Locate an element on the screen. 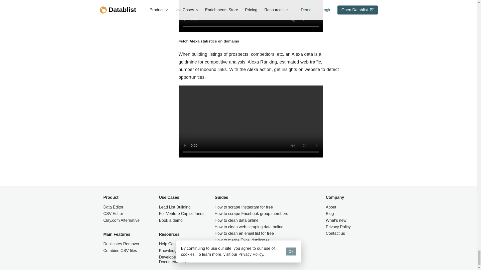  Lead List Building is located at coordinates (183, 207).